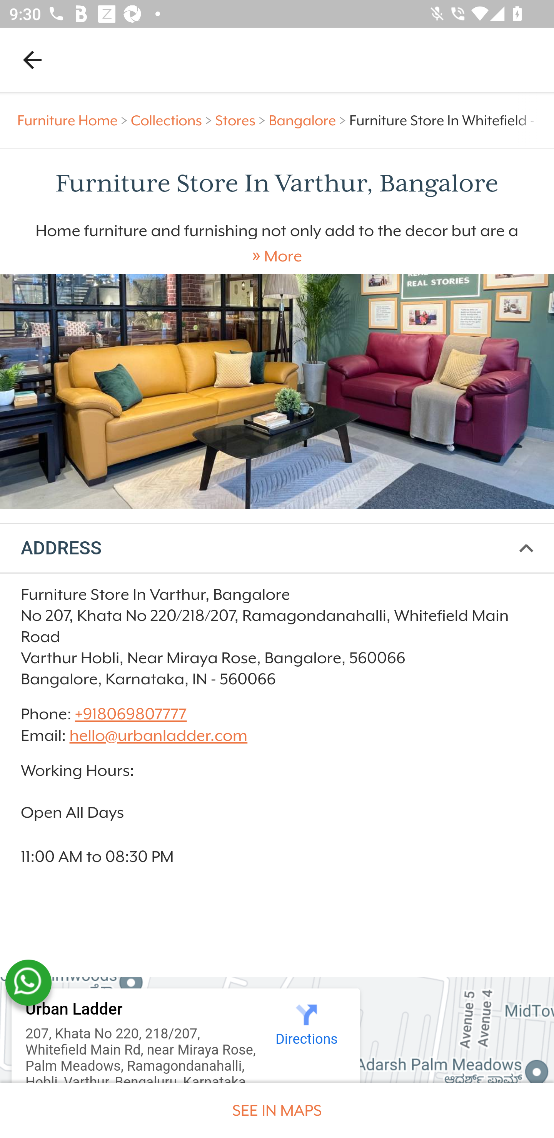 Image resolution: width=554 pixels, height=1138 pixels. Describe the element at coordinates (28, 983) in the screenshot. I see `whatsapp` at that location.